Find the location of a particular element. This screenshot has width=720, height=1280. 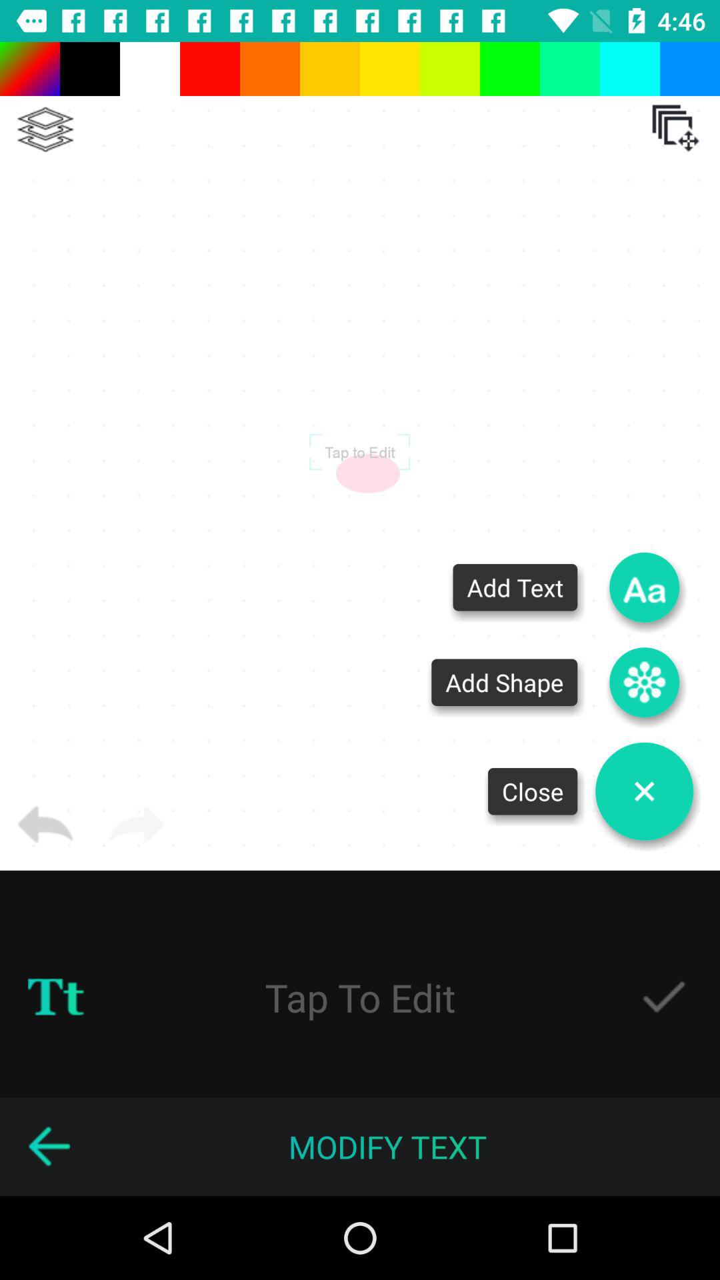

it provides to add more shape is located at coordinates (644, 683).